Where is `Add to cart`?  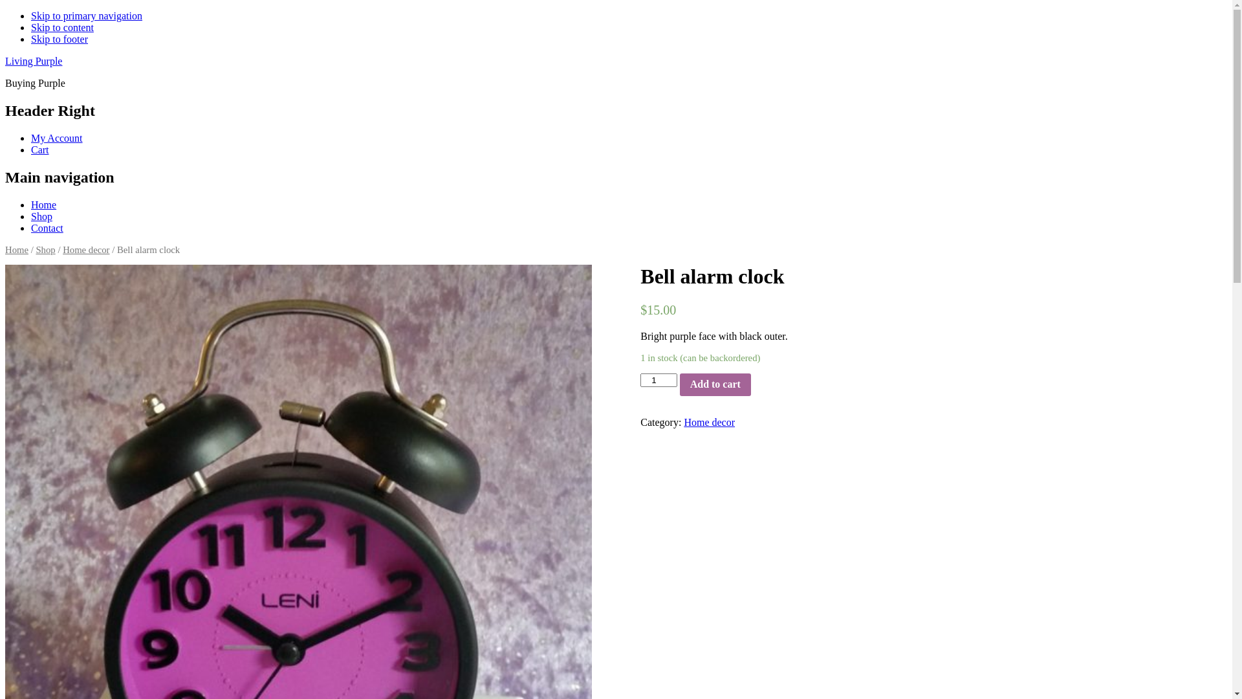
Add to cart is located at coordinates (715, 384).